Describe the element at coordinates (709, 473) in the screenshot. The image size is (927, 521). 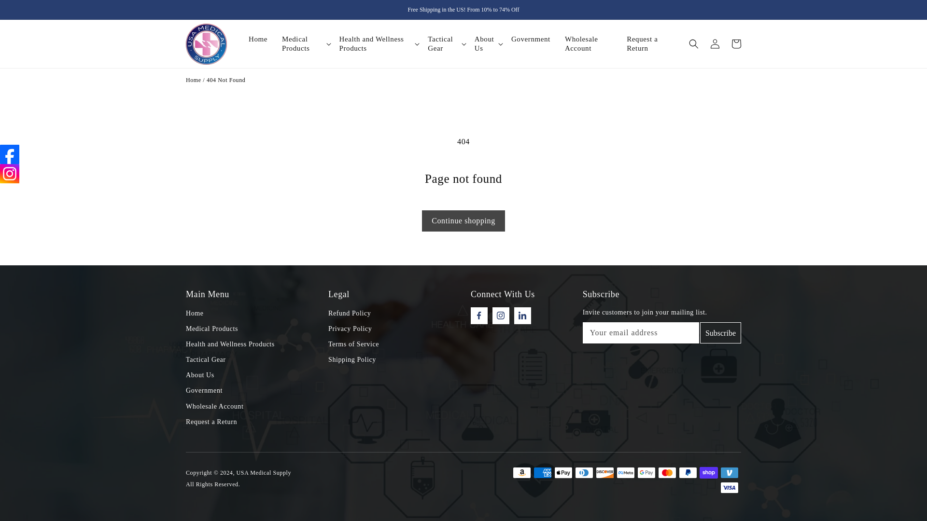
I see `Shop Pay` at that location.